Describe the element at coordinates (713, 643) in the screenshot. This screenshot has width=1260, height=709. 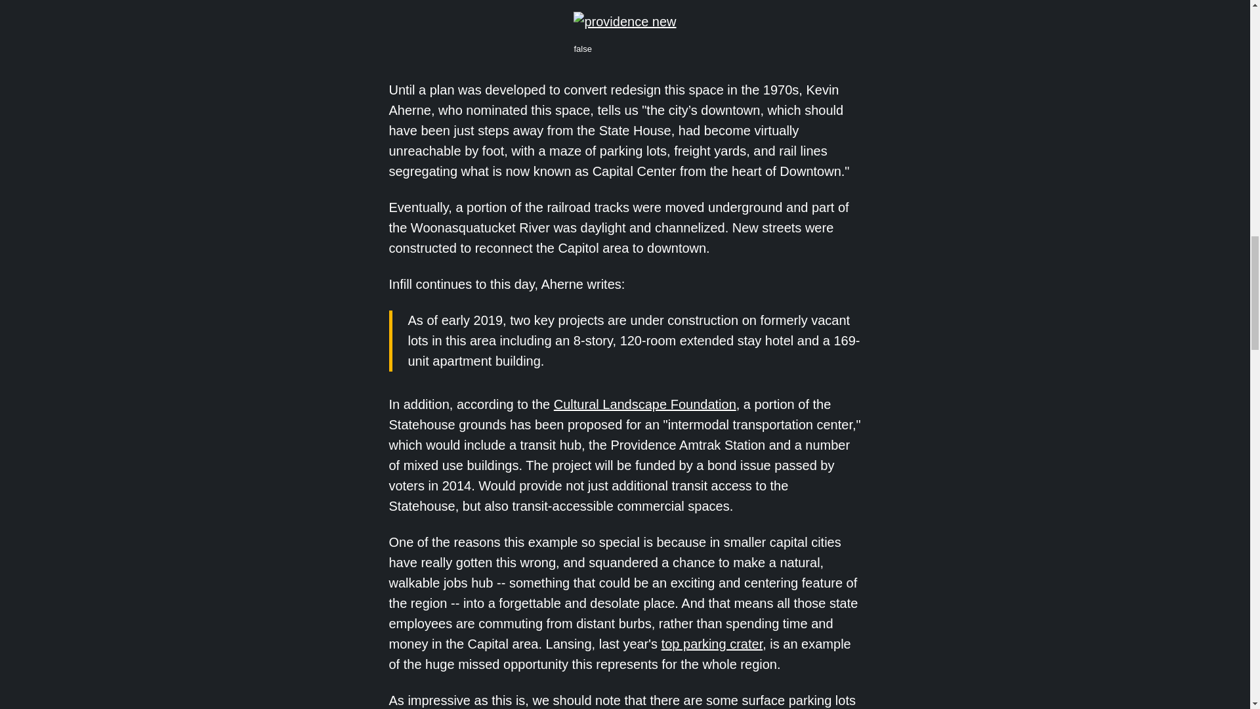
I see `top parking crater` at that location.